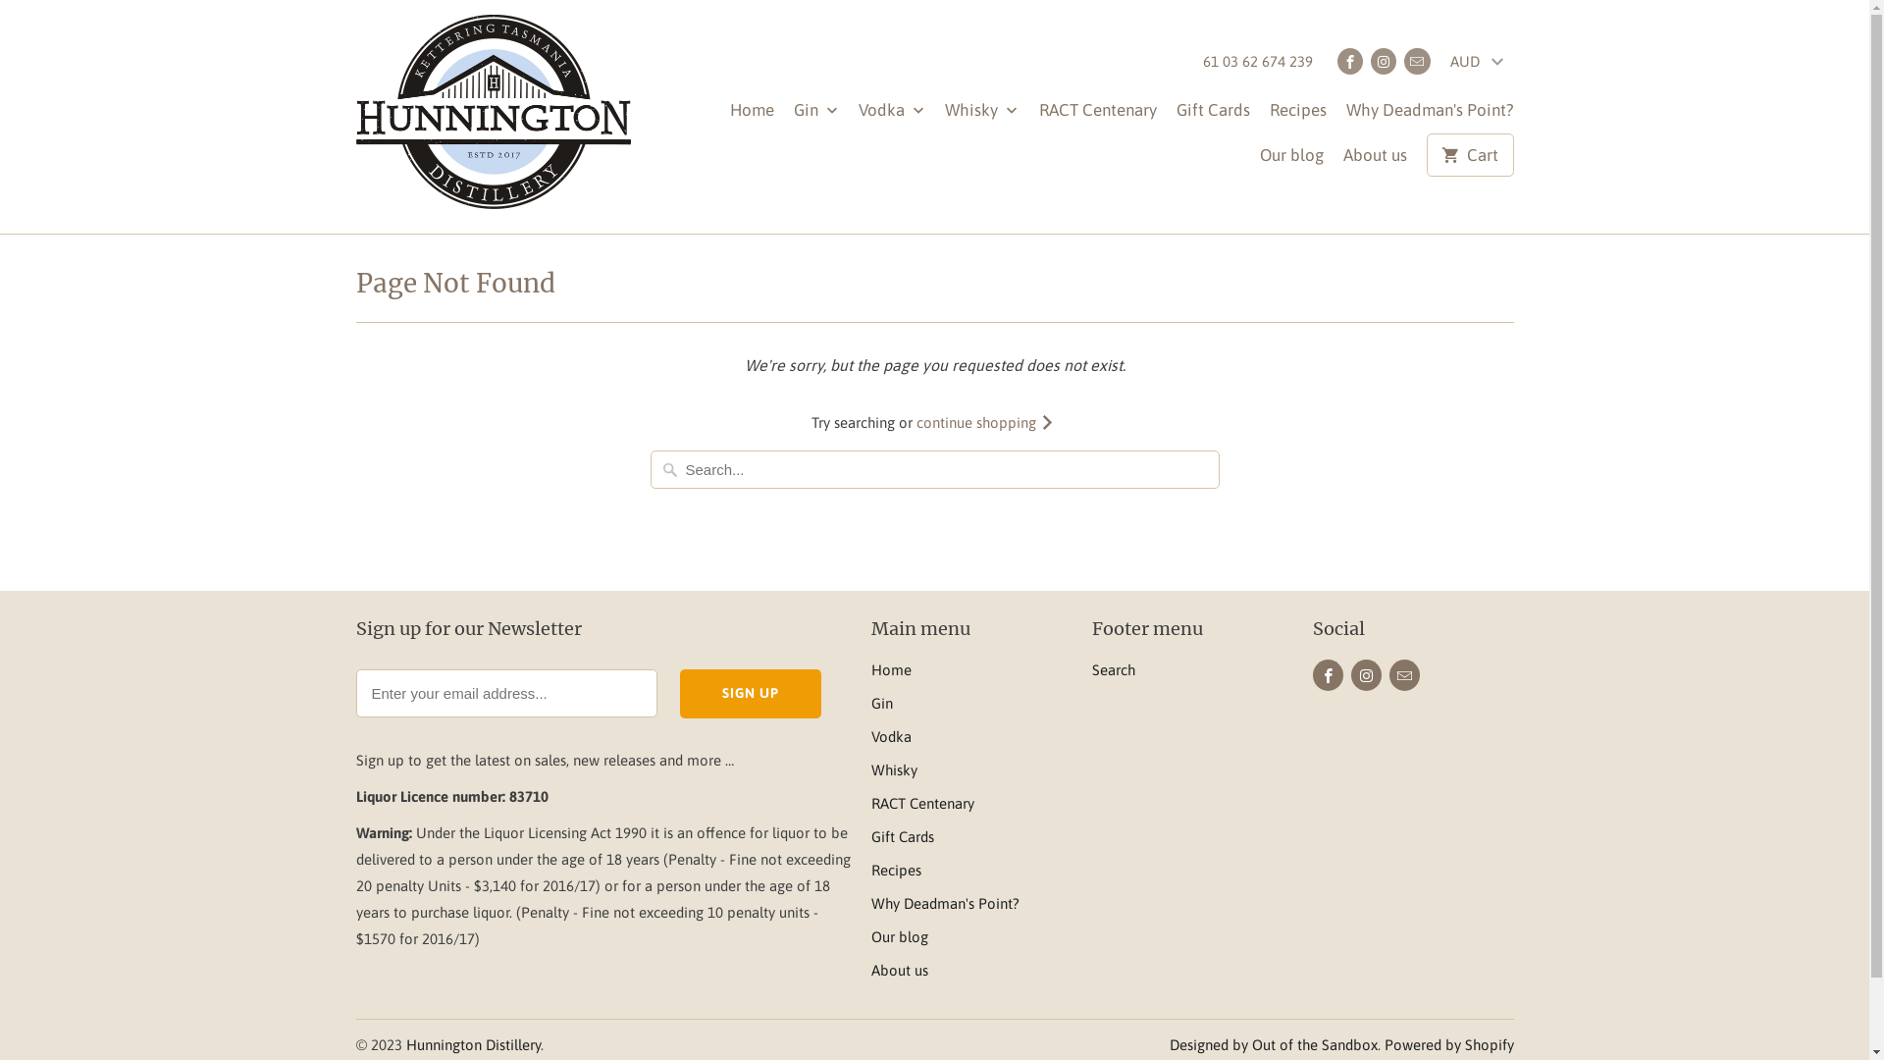 The height and width of the screenshot is (1060, 1884). Describe the element at coordinates (493, 117) in the screenshot. I see `Hunnington Distillery` at that location.